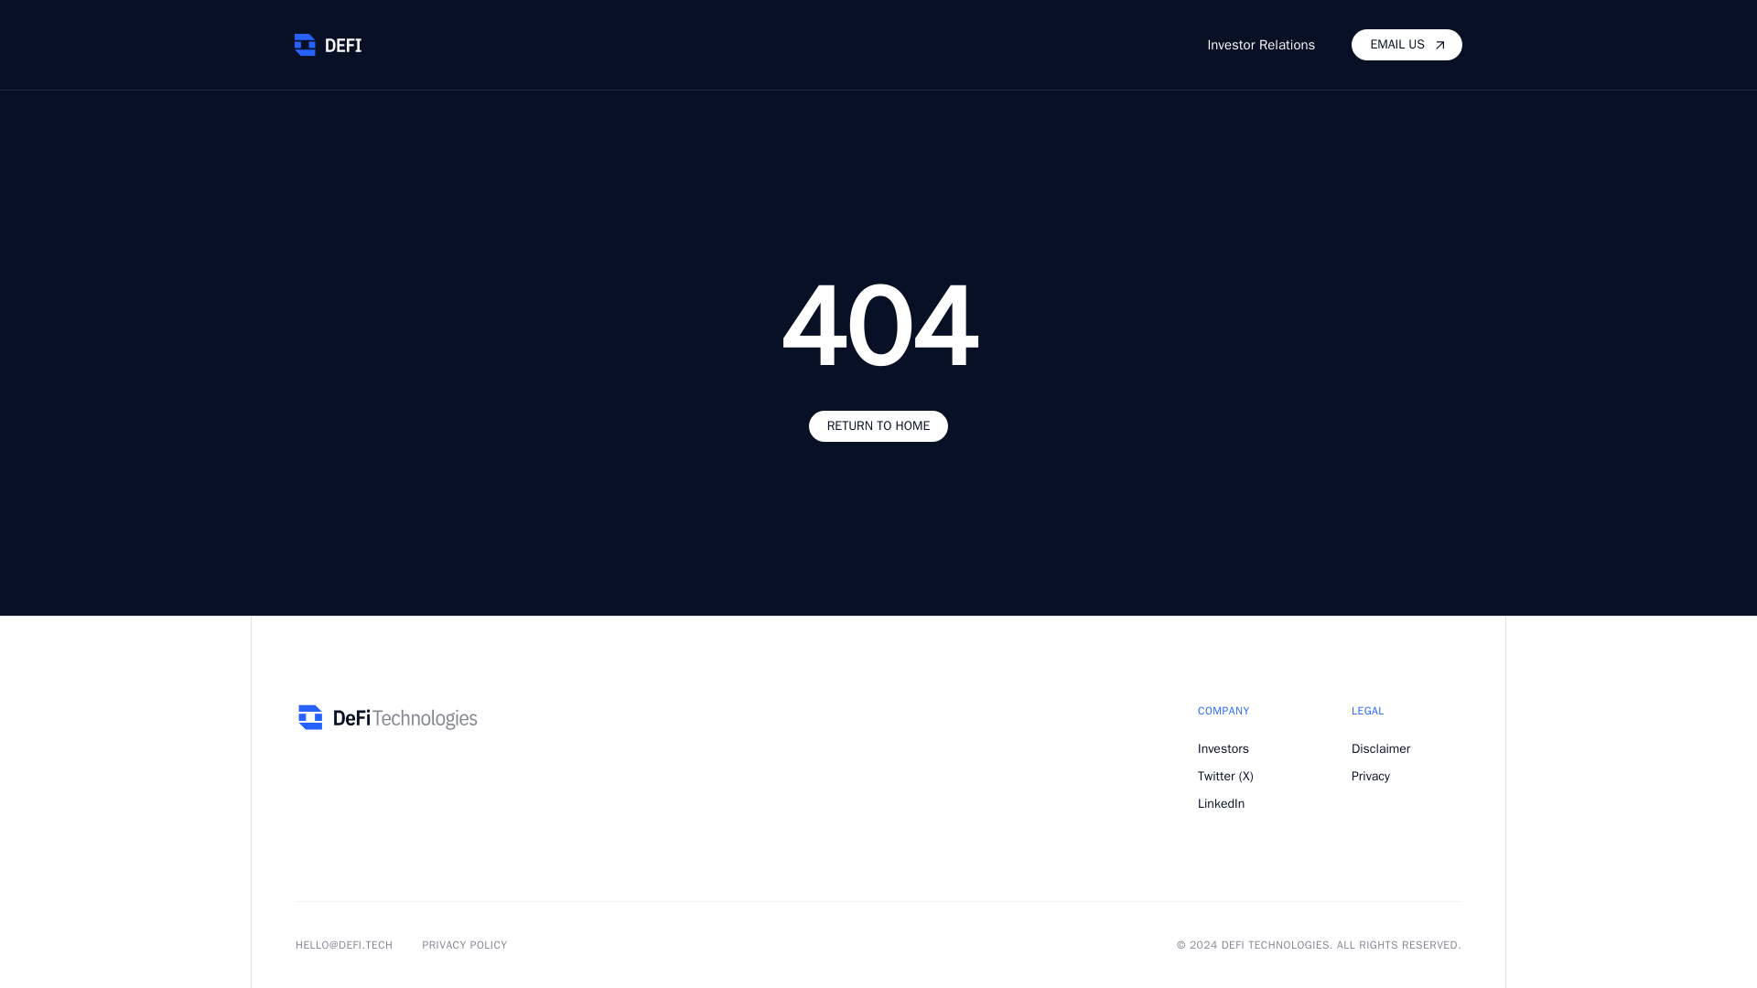 The image size is (1757, 988). What do you see at coordinates (1252, 748) in the screenshot?
I see `Investors` at bounding box center [1252, 748].